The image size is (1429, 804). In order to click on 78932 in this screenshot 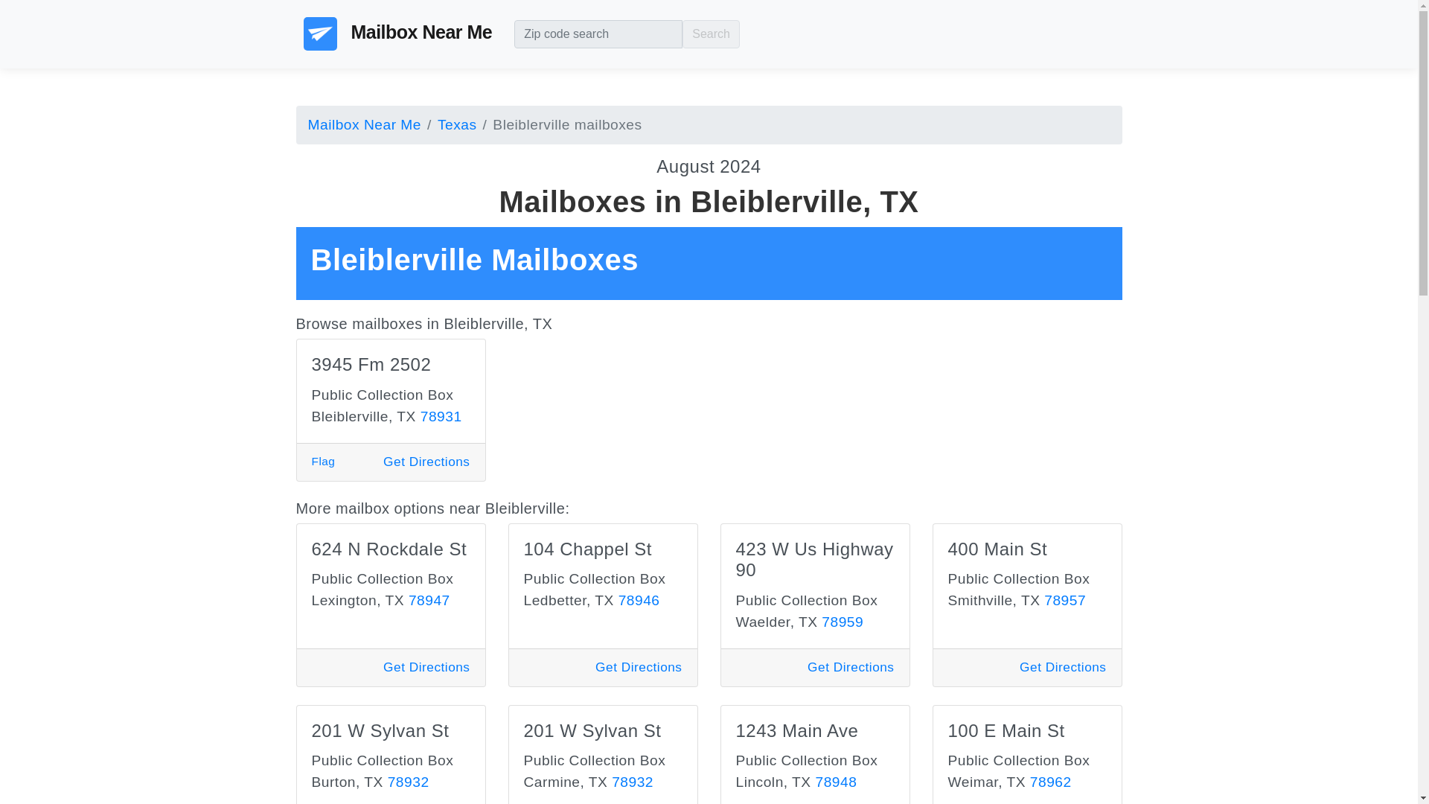, I will do `click(408, 782)`.